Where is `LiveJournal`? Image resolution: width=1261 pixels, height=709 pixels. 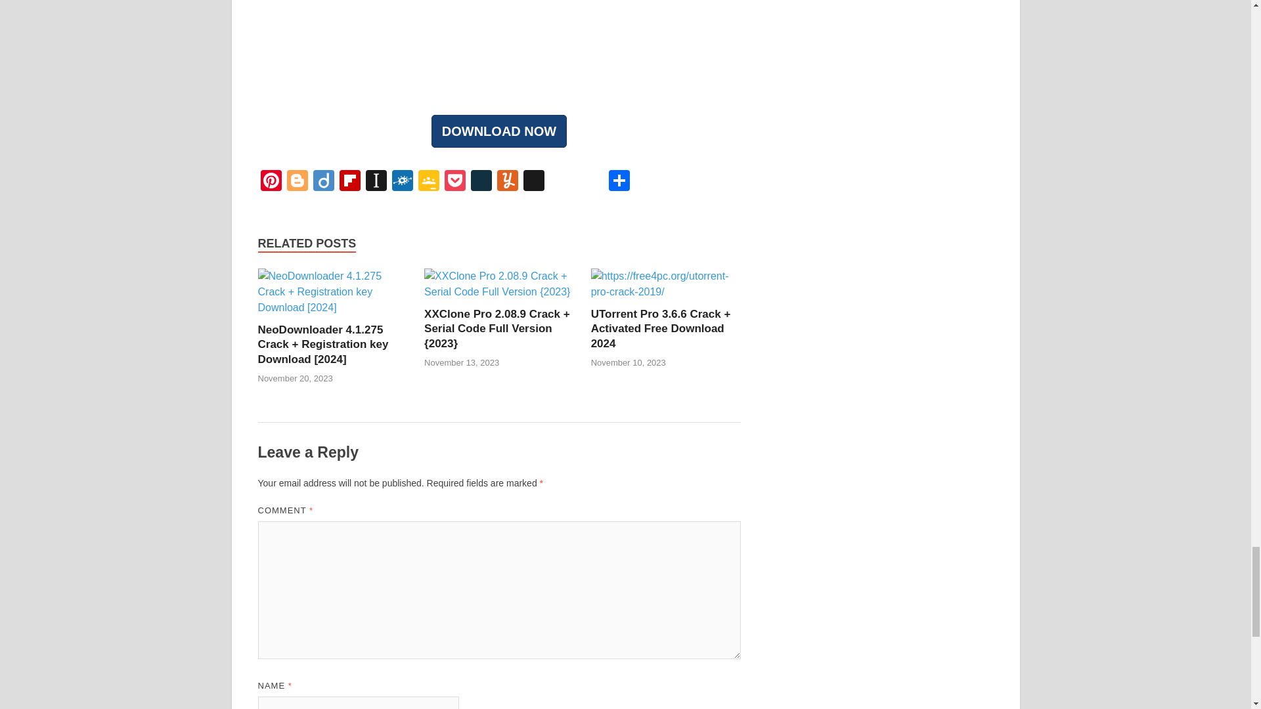
LiveJournal is located at coordinates (481, 182).